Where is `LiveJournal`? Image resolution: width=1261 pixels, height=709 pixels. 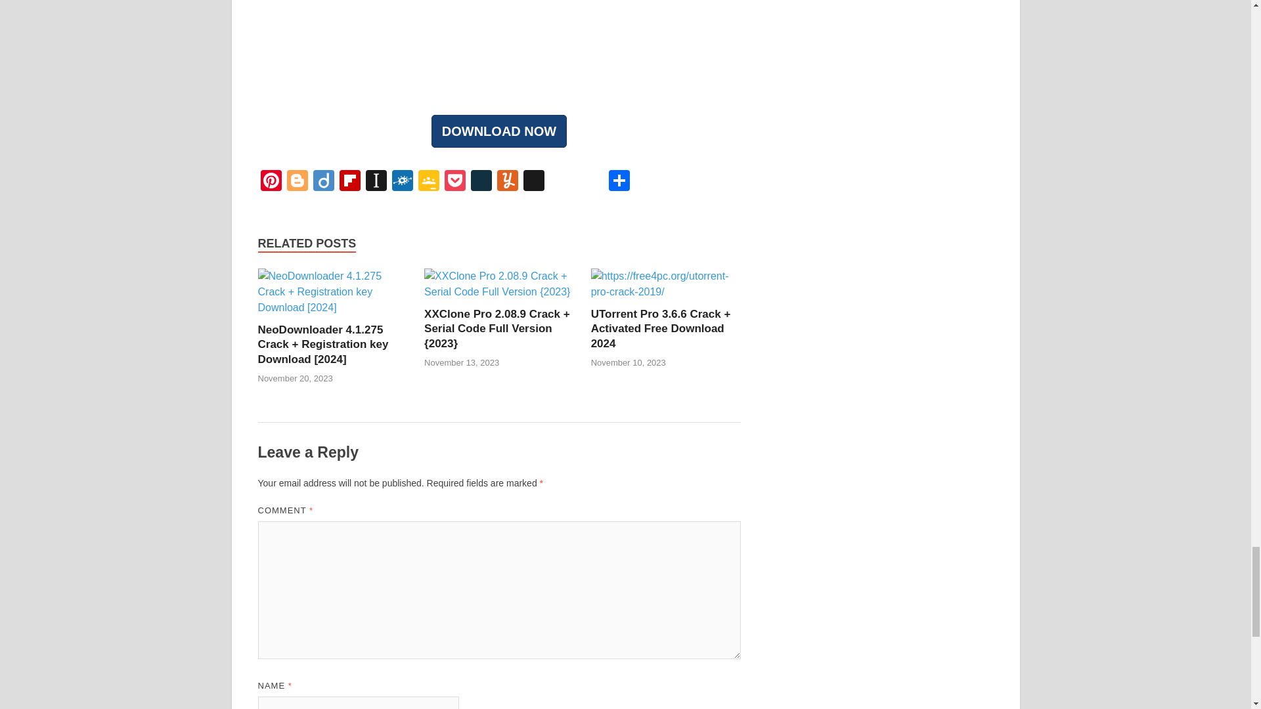
LiveJournal is located at coordinates (481, 182).